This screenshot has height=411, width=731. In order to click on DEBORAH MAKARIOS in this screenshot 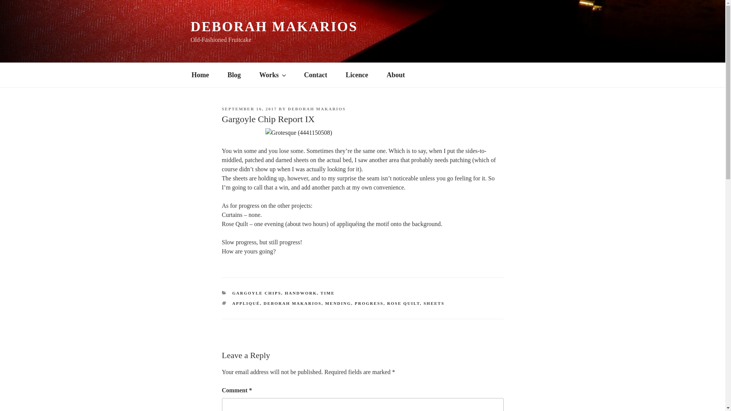, I will do `click(317, 108)`.